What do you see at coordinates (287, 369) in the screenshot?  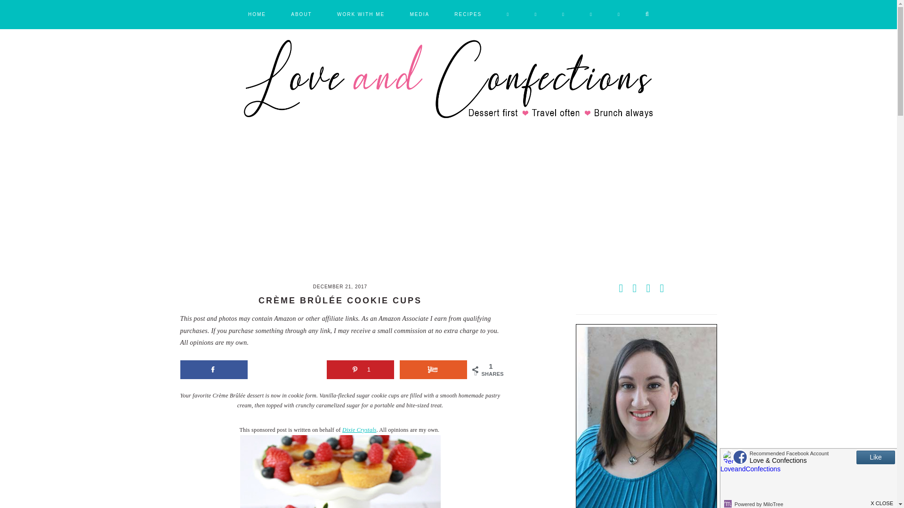 I see `Share on X` at bounding box center [287, 369].